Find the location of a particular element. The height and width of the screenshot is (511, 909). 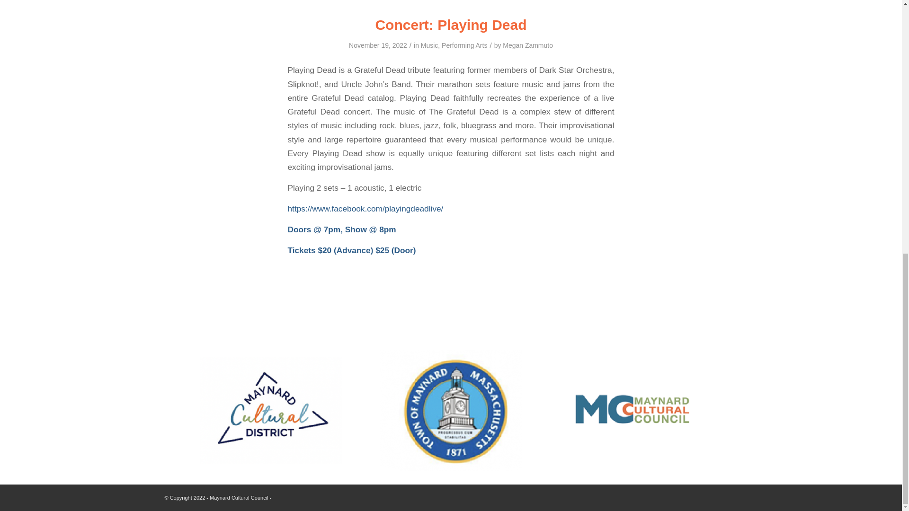

Music is located at coordinates (429, 45).